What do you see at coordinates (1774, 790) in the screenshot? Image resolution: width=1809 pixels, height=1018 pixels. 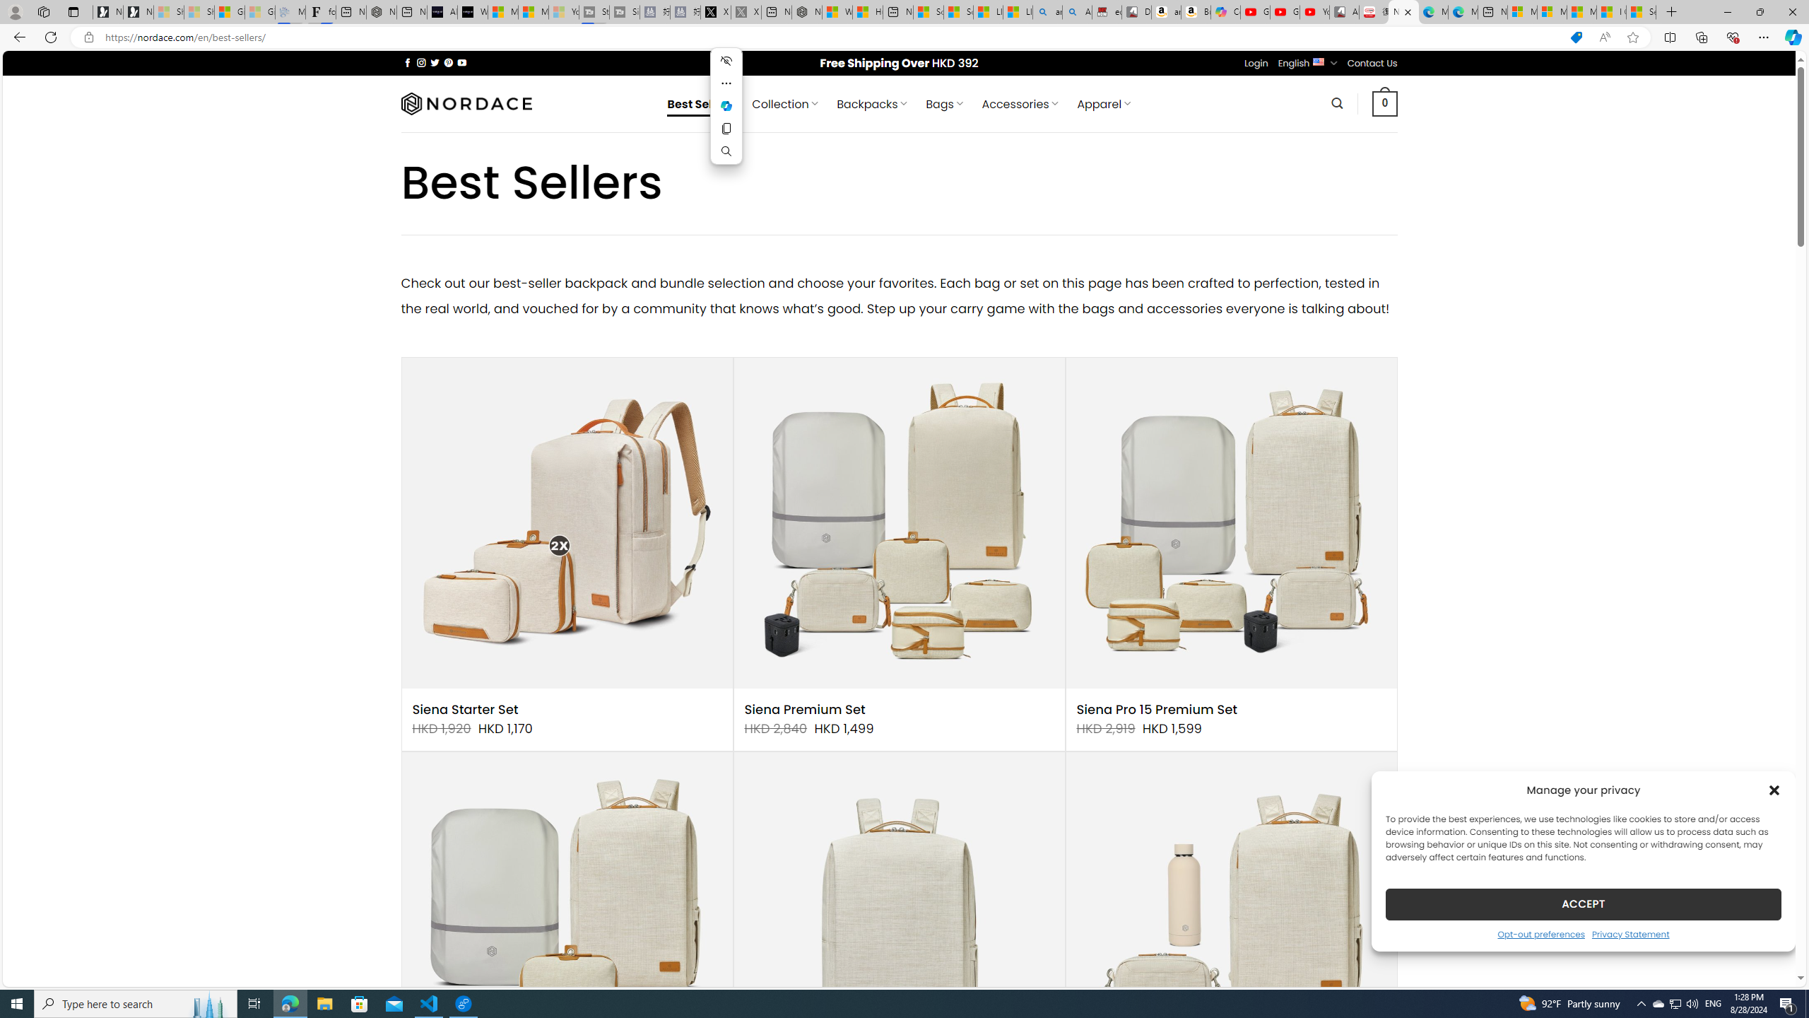 I see `Class: cmplz-close` at bounding box center [1774, 790].